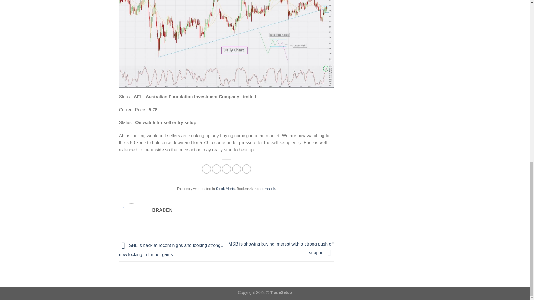 The image size is (534, 300). Describe the element at coordinates (236, 169) in the screenshot. I see `Pin on Pinterest` at that location.